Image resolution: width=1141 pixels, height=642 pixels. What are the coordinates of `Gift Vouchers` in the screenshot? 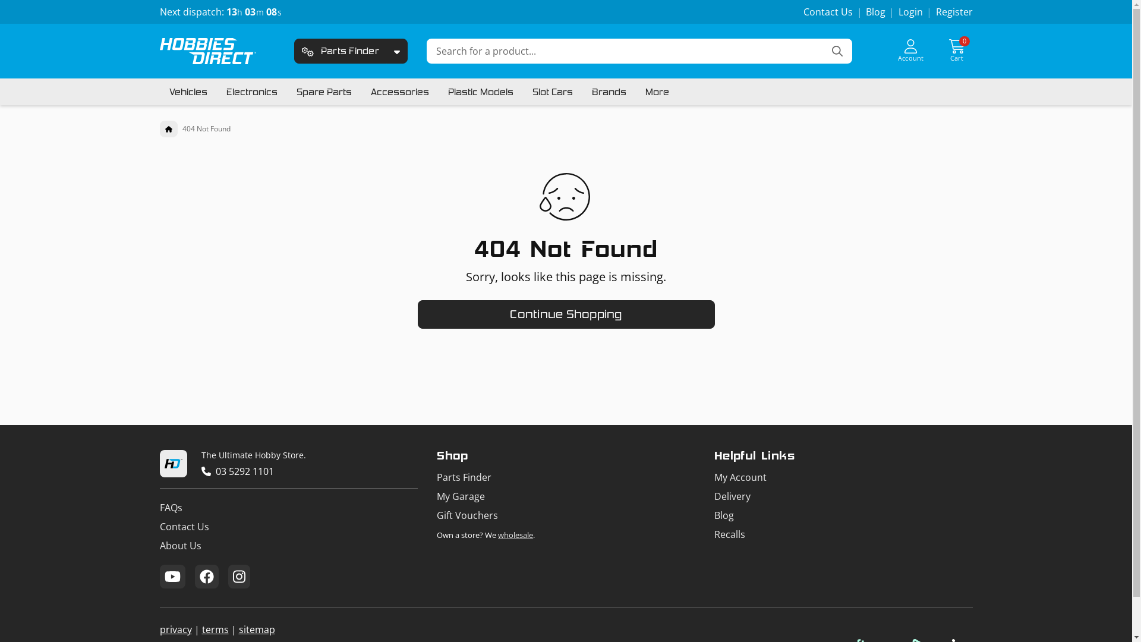 It's located at (566, 515).